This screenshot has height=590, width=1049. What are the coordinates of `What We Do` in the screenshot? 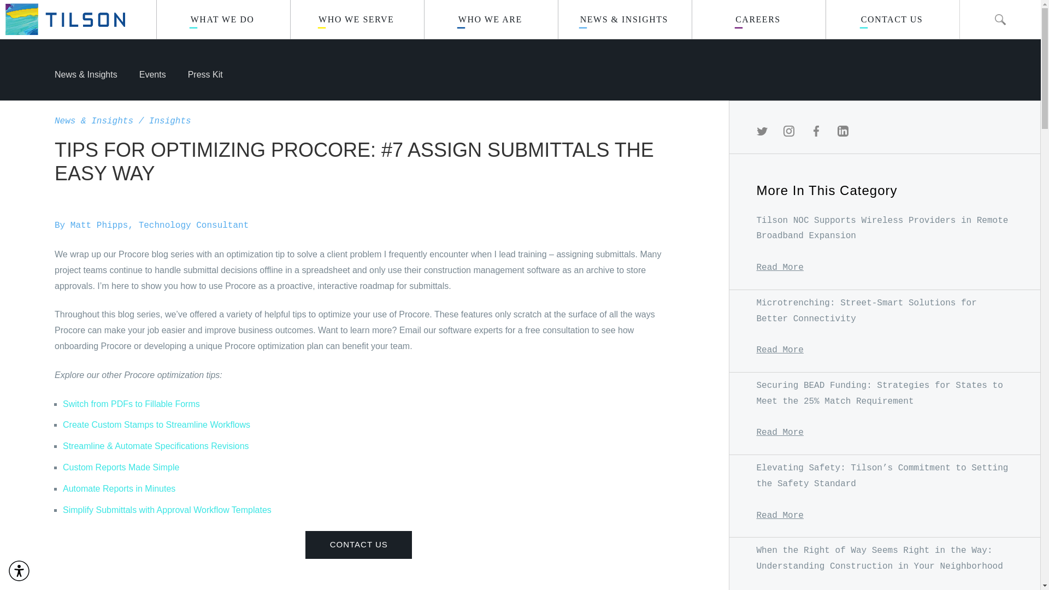 It's located at (223, 20).